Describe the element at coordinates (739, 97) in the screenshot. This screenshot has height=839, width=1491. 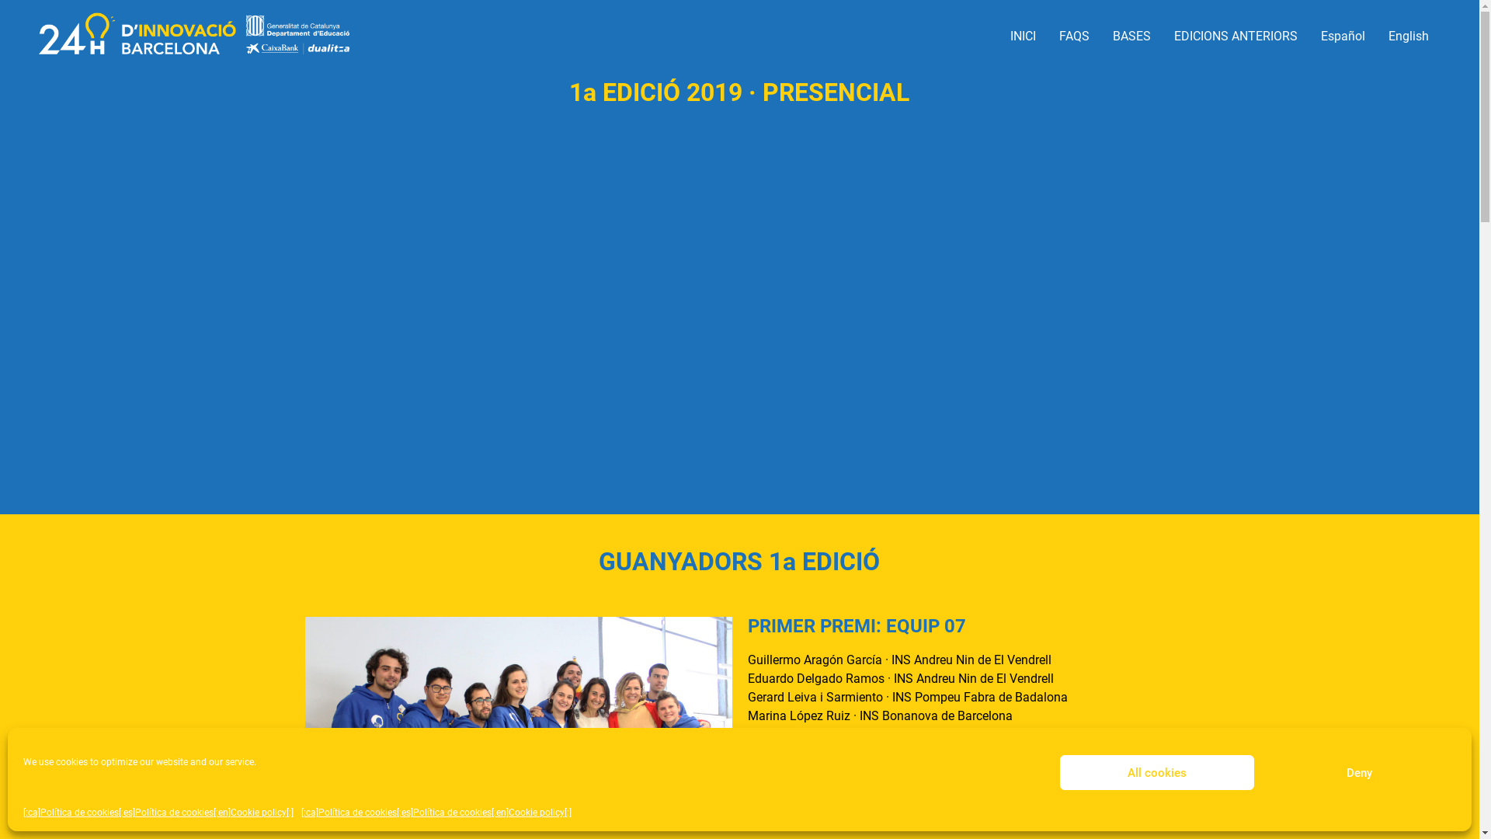
I see `INICI` at that location.